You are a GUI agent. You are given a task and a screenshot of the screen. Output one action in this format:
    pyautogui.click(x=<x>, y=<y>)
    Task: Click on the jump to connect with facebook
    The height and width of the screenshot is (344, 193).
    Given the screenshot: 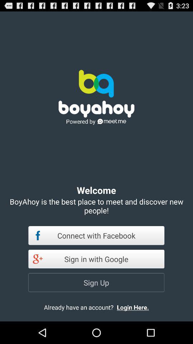 What is the action you would take?
    pyautogui.click(x=96, y=235)
    